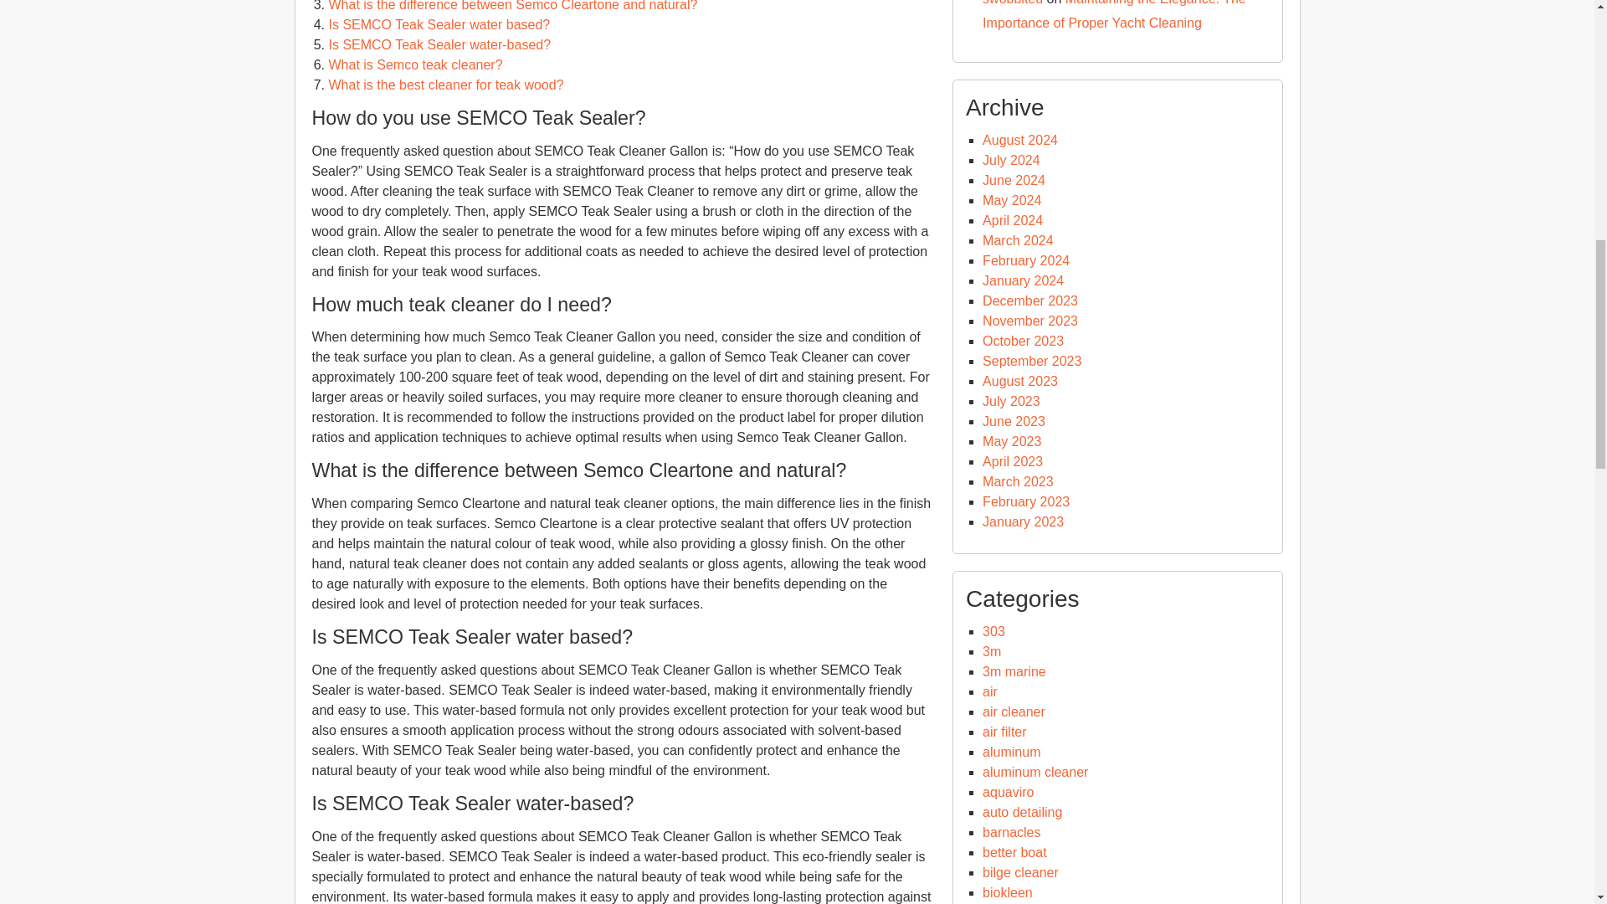  Describe the element at coordinates (414, 65) in the screenshot. I see `What is Semco teak cleaner?` at that location.